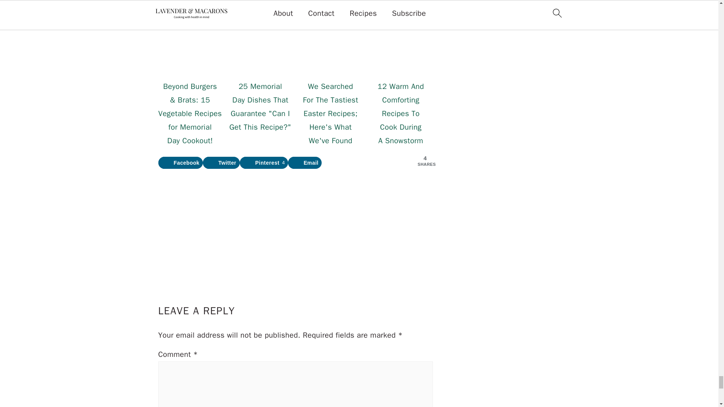 This screenshot has height=407, width=724. What do you see at coordinates (305, 163) in the screenshot?
I see `Send over email` at bounding box center [305, 163].